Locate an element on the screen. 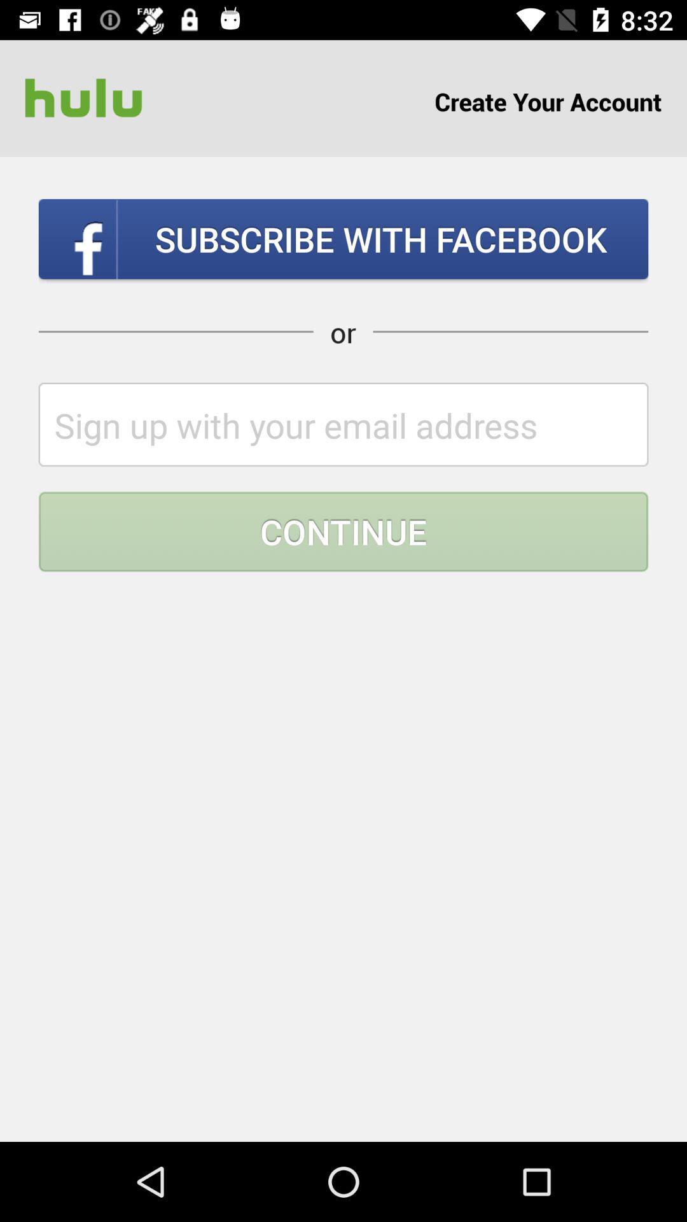 This screenshot has height=1222, width=687. choose subscribe with facebook item is located at coordinates (343, 239).